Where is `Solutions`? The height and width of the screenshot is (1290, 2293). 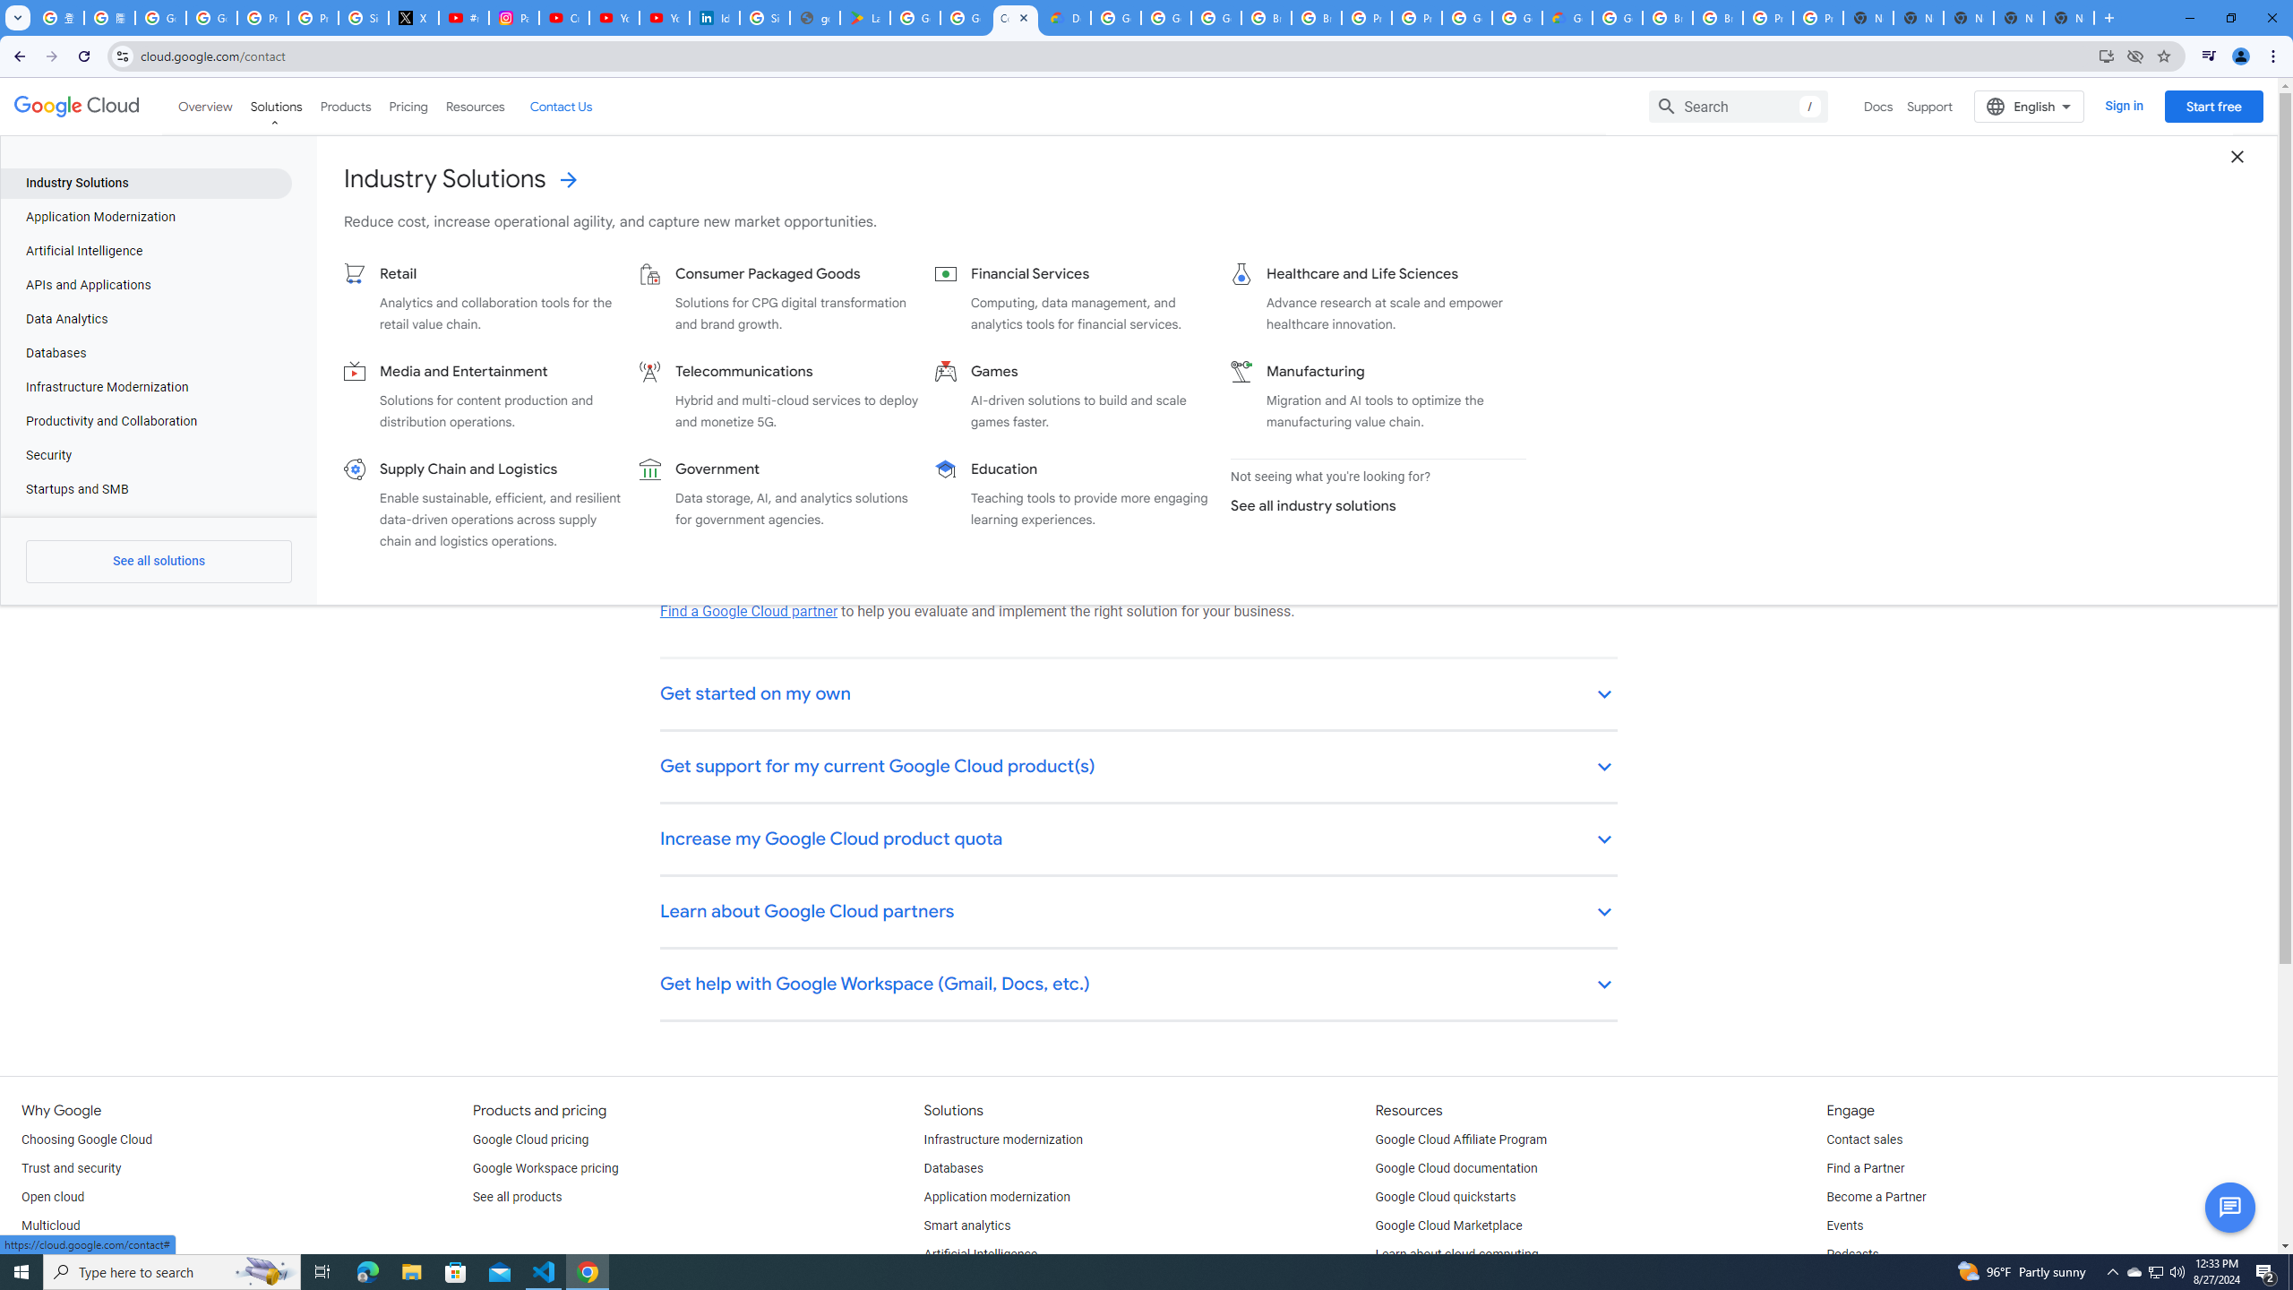 Solutions is located at coordinates (276, 106).